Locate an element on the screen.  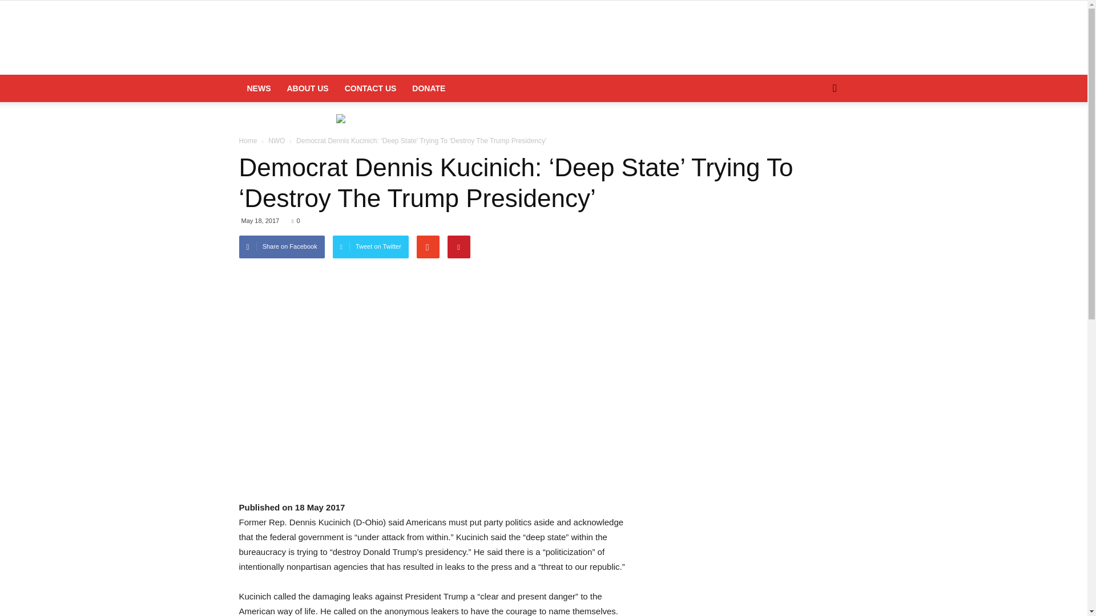
NWO is located at coordinates (277, 140).